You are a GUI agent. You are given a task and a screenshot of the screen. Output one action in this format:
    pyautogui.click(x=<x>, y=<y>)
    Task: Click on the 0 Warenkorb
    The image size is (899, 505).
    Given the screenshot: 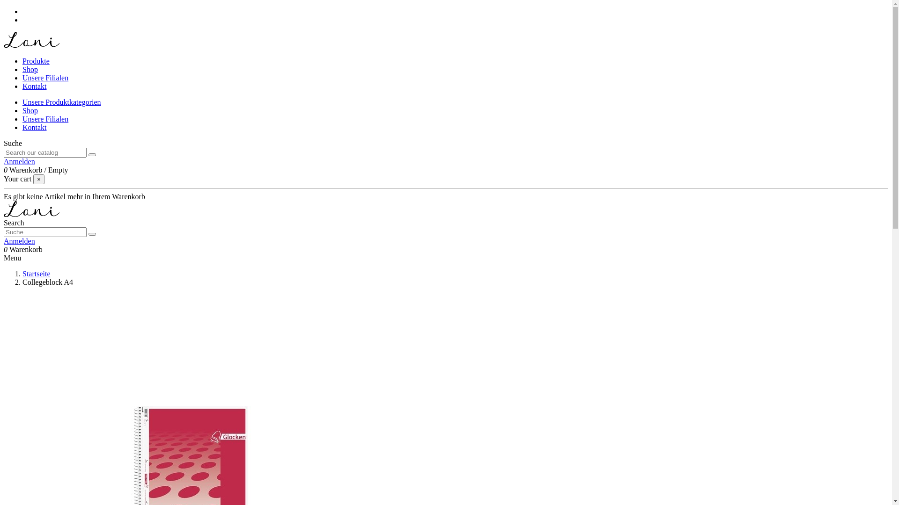 What is the action you would take?
    pyautogui.click(x=23, y=250)
    